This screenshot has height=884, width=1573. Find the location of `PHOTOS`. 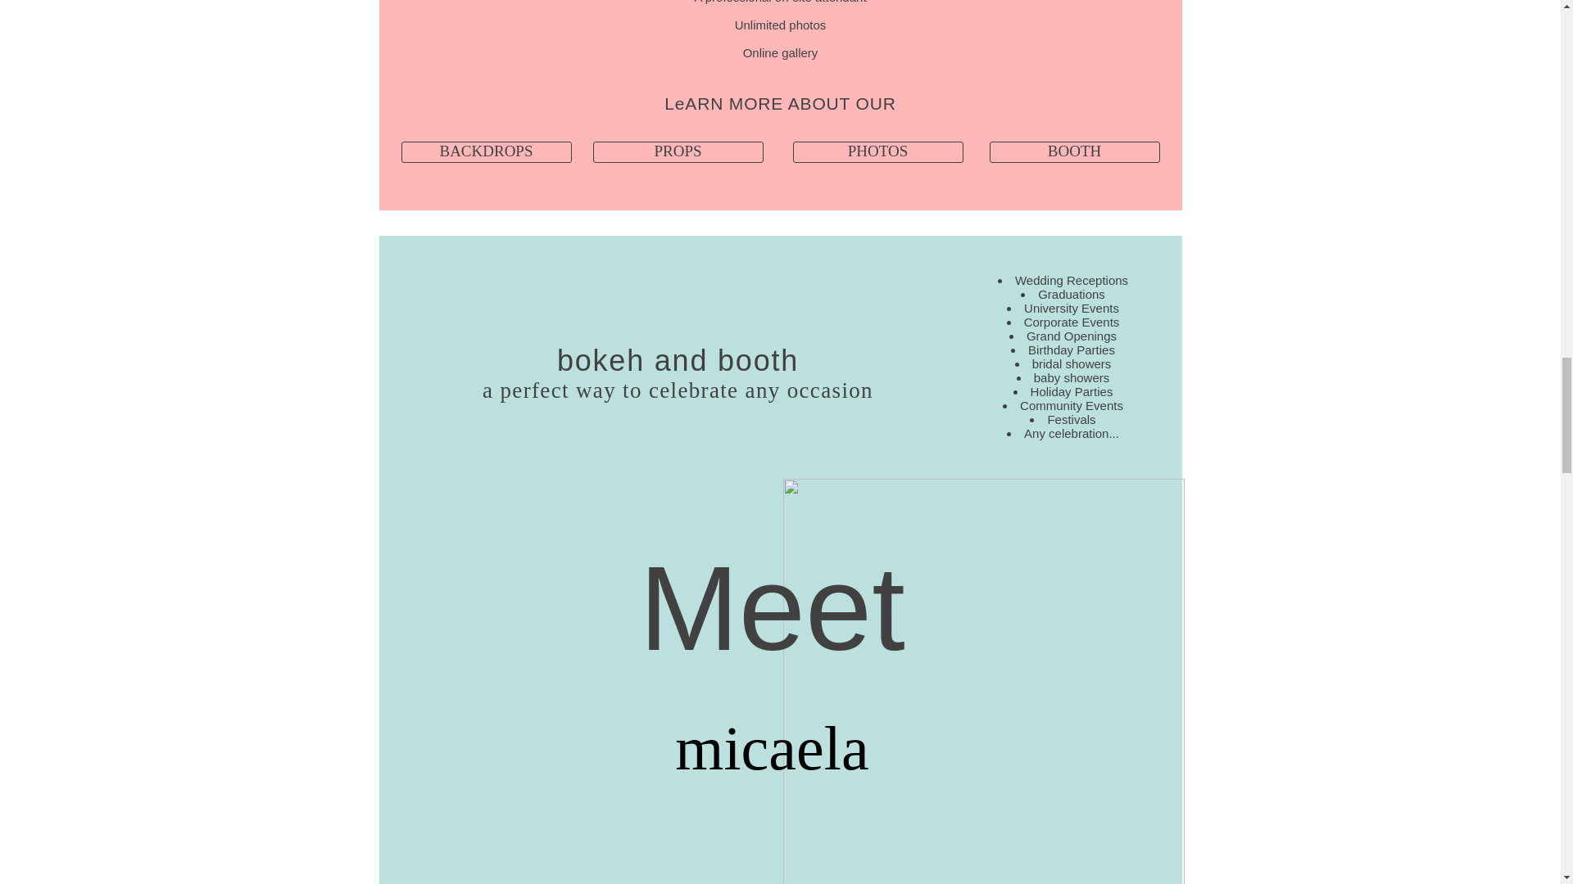

PHOTOS is located at coordinates (877, 151).